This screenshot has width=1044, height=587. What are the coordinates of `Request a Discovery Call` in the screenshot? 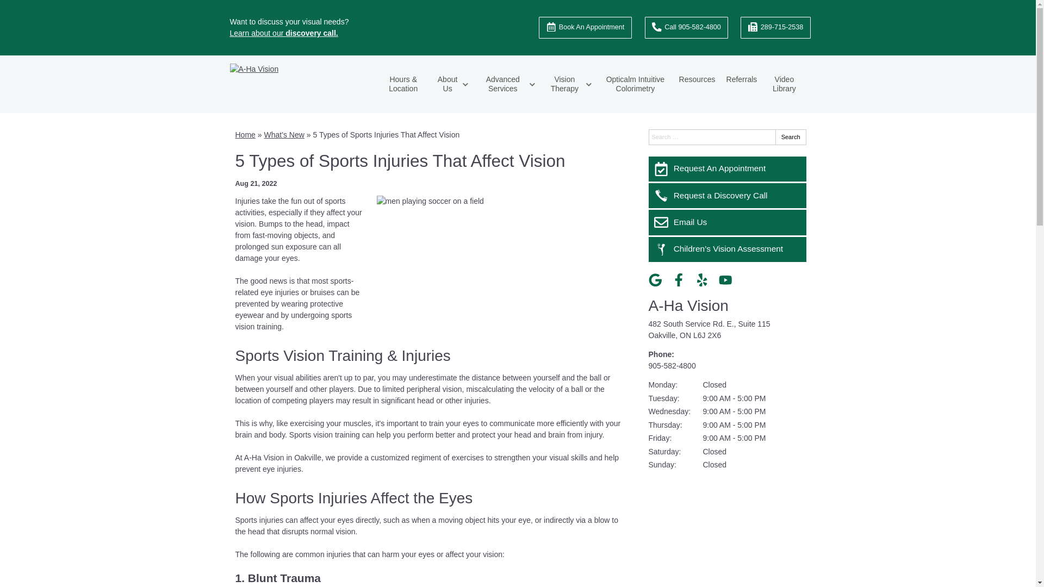 It's located at (727, 196).